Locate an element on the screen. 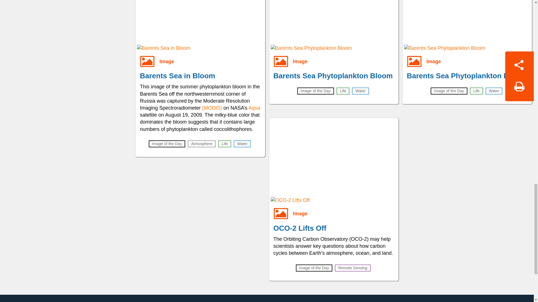 This screenshot has height=302, width=538. Instagram is located at coordinates (308, 300).